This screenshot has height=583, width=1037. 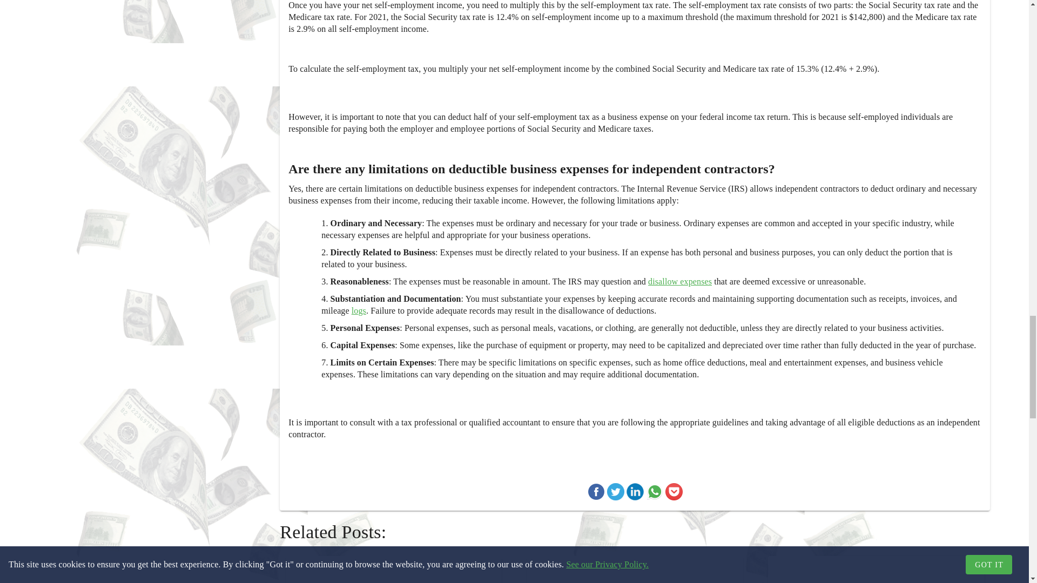 I want to click on Facebook, so click(x=596, y=493).